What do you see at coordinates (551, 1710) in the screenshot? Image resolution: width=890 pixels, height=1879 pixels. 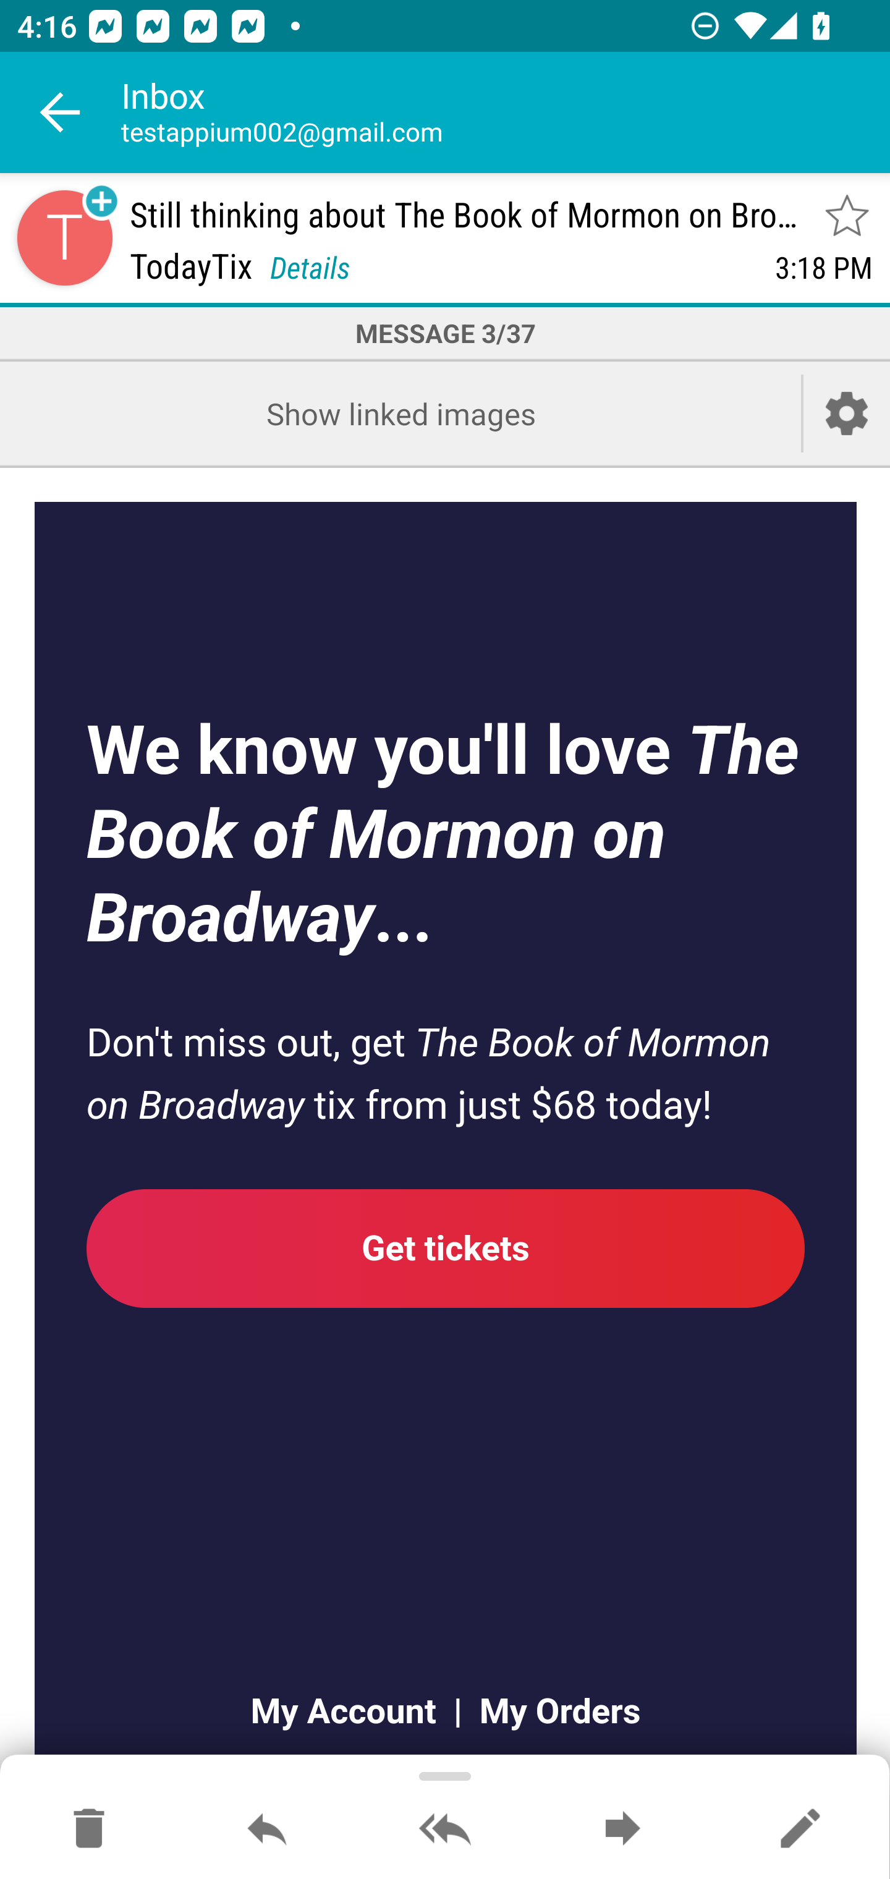 I see `  My Orders` at bounding box center [551, 1710].